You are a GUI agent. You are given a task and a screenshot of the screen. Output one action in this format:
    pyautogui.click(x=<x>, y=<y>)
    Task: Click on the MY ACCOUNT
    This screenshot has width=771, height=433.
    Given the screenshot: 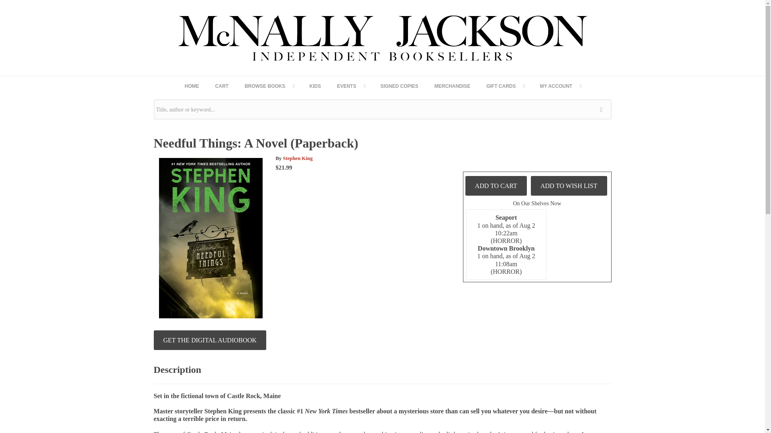 What is the action you would take?
    pyautogui.click(x=560, y=86)
    